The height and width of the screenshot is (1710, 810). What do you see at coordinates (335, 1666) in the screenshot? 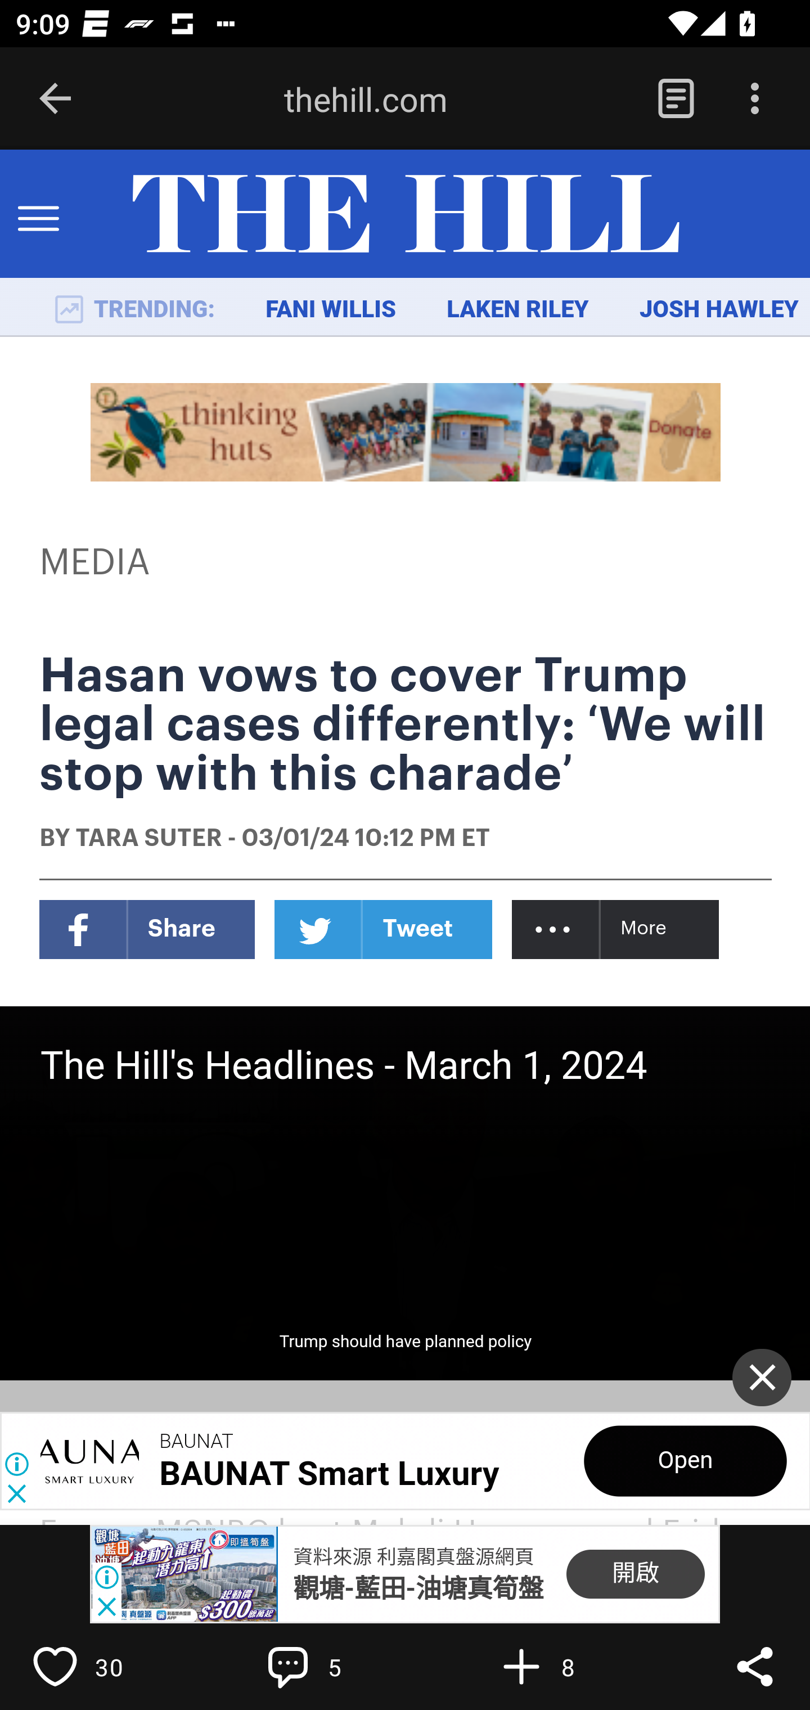
I see `Write a comment… 5` at bounding box center [335, 1666].